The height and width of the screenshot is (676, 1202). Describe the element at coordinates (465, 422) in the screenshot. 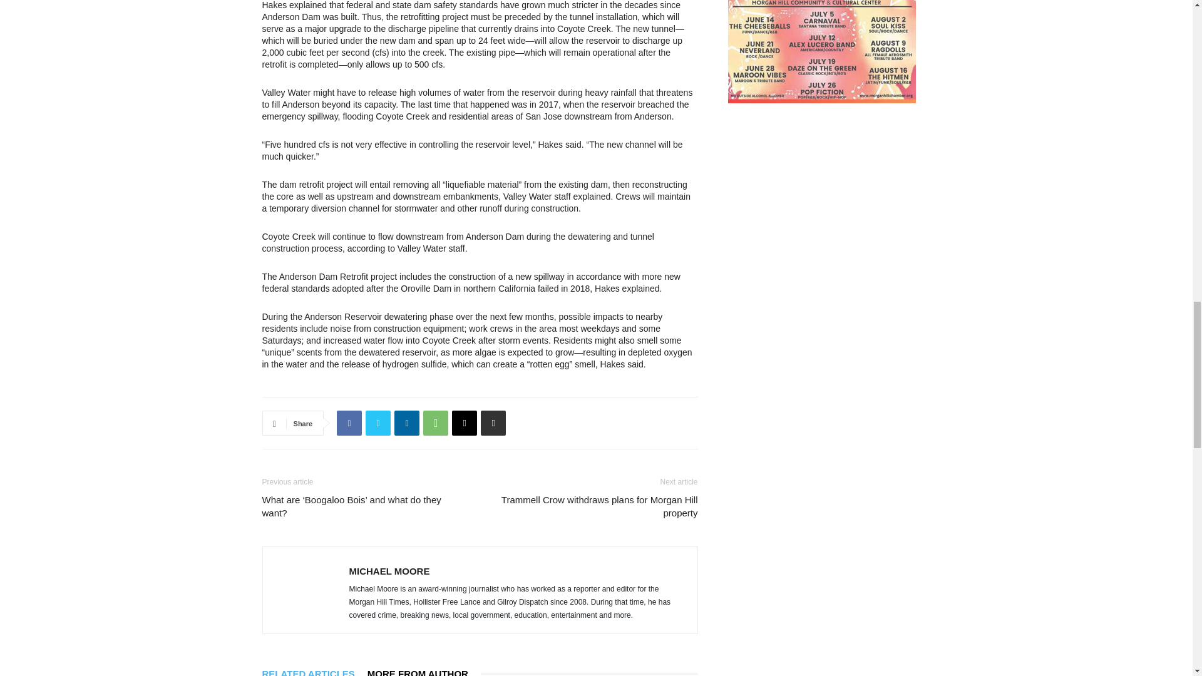

I see `Email` at that location.